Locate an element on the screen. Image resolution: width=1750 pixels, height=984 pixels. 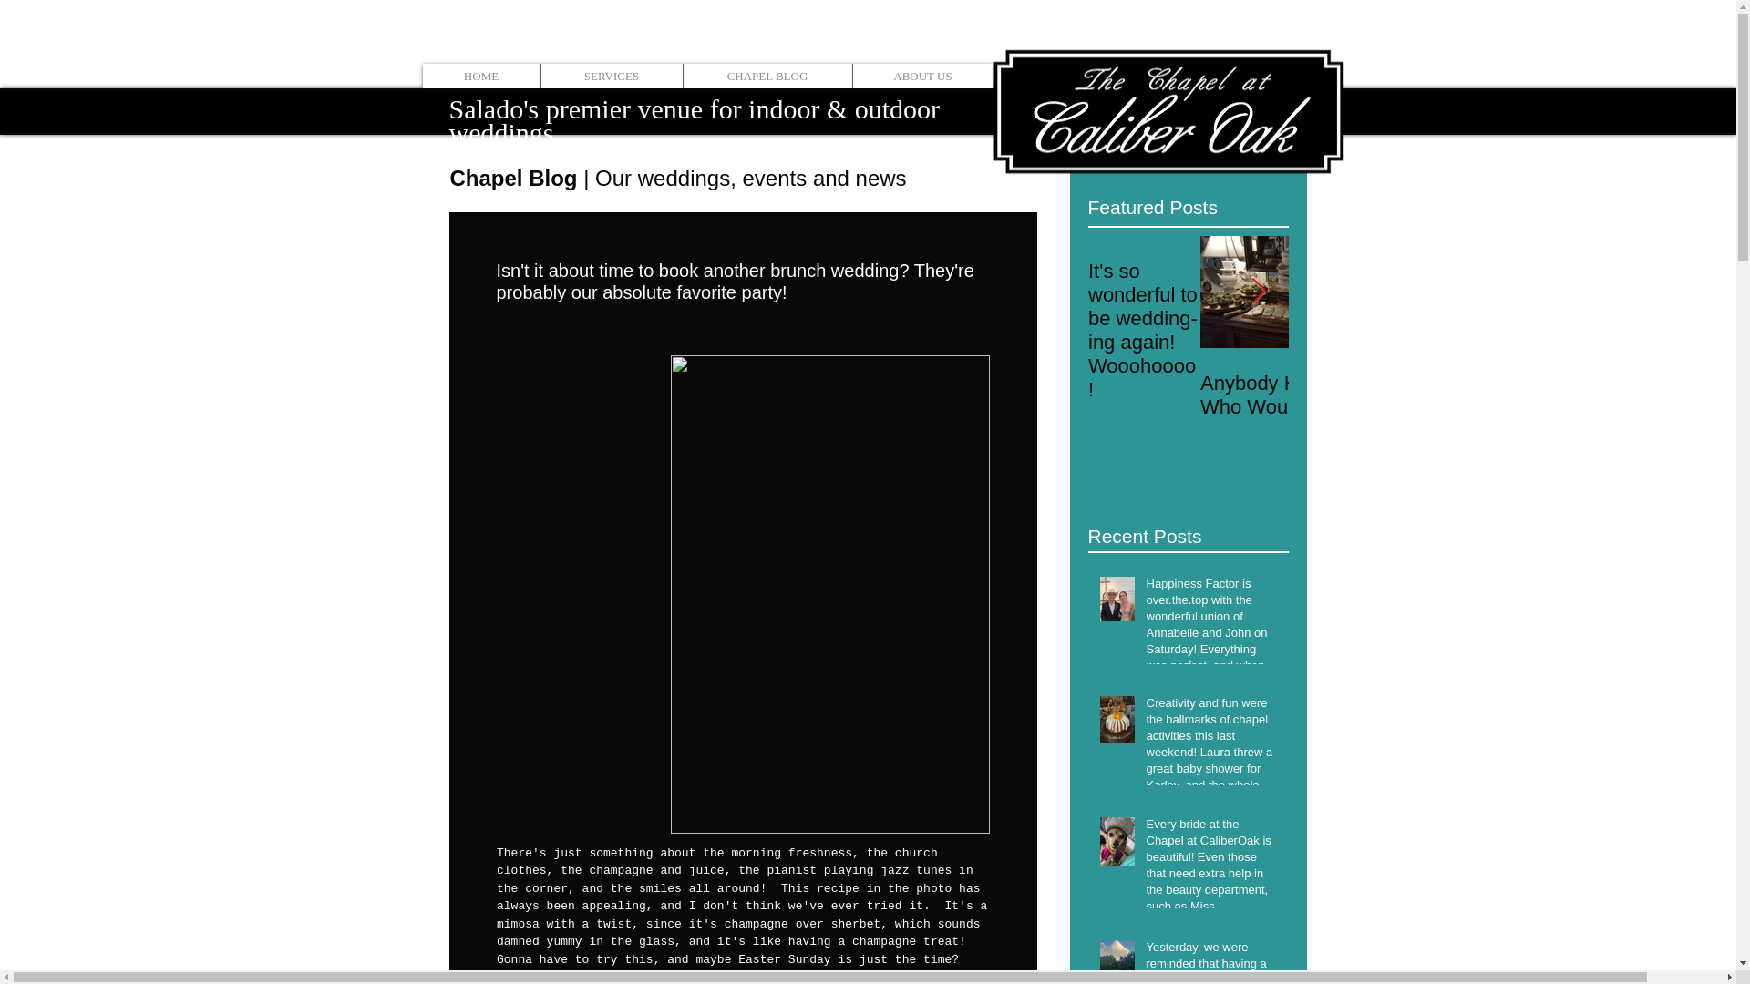
HOME is located at coordinates (481, 77).